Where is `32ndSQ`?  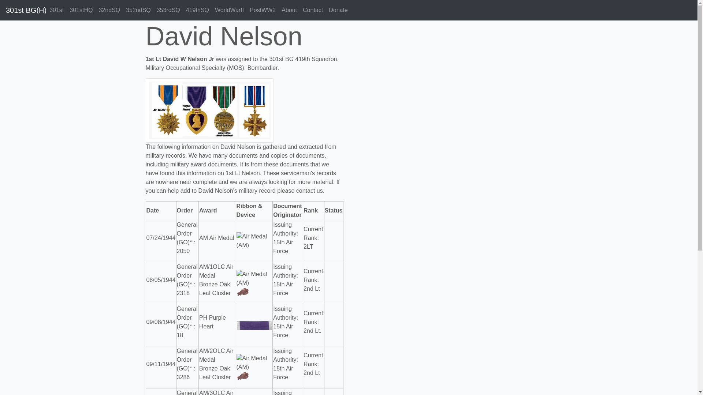
32ndSQ is located at coordinates (109, 10).